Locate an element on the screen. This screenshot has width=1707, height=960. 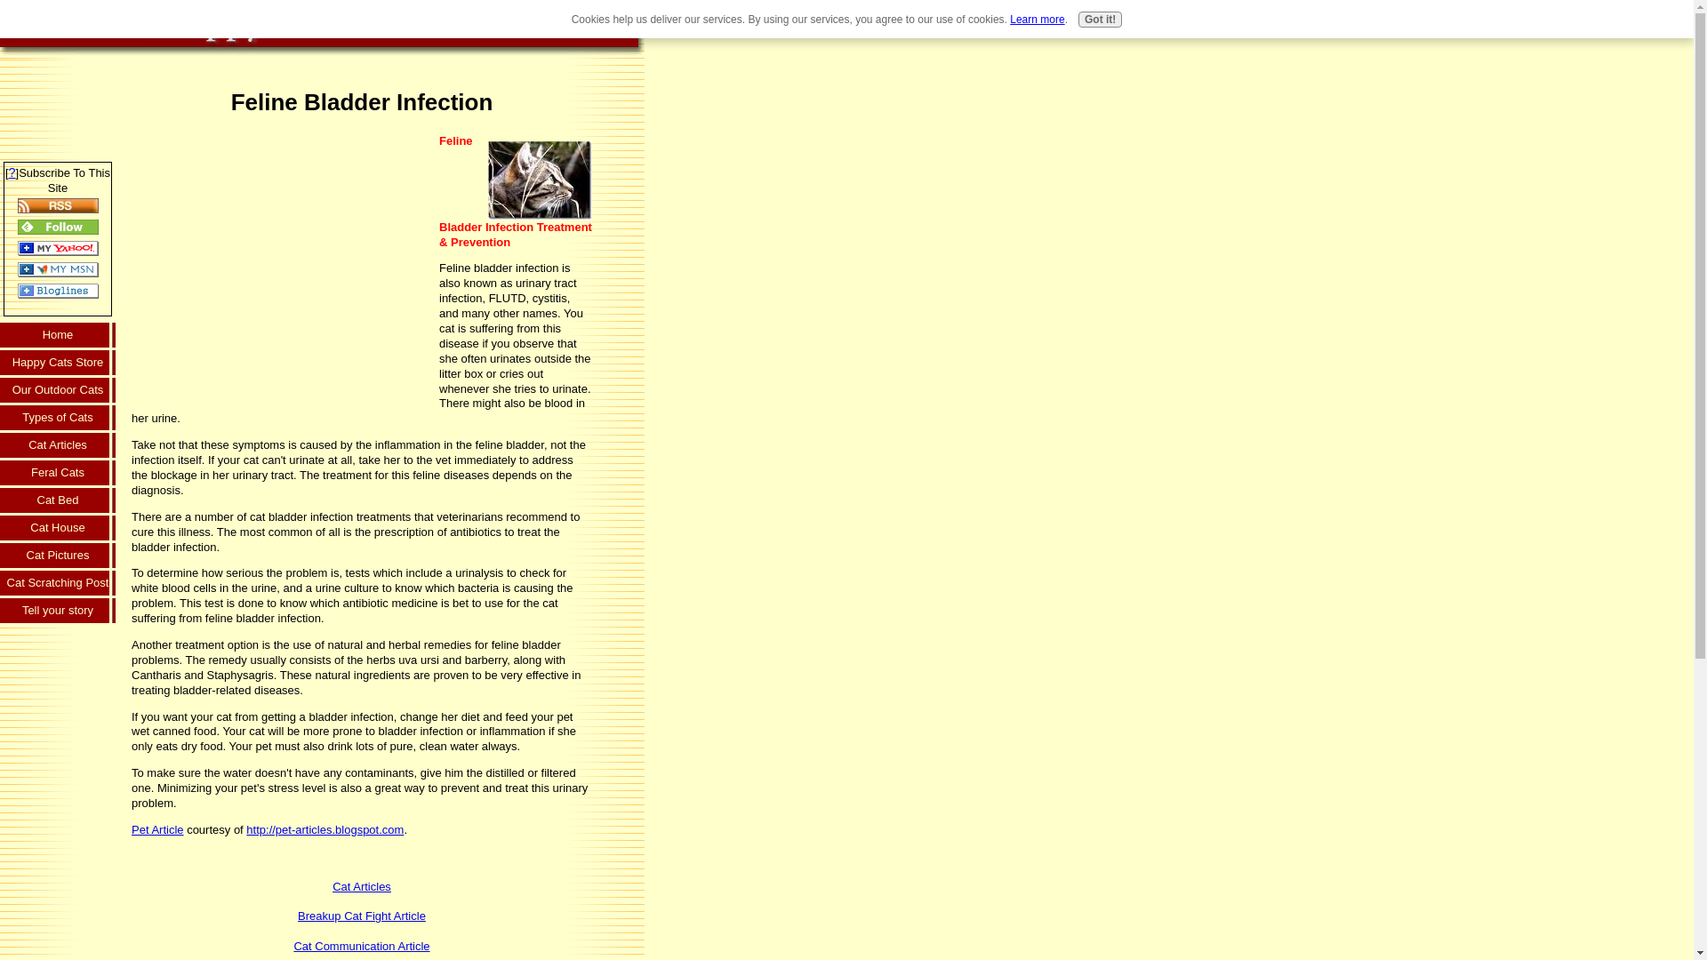
Cat House is located at coordinates (58, 529).